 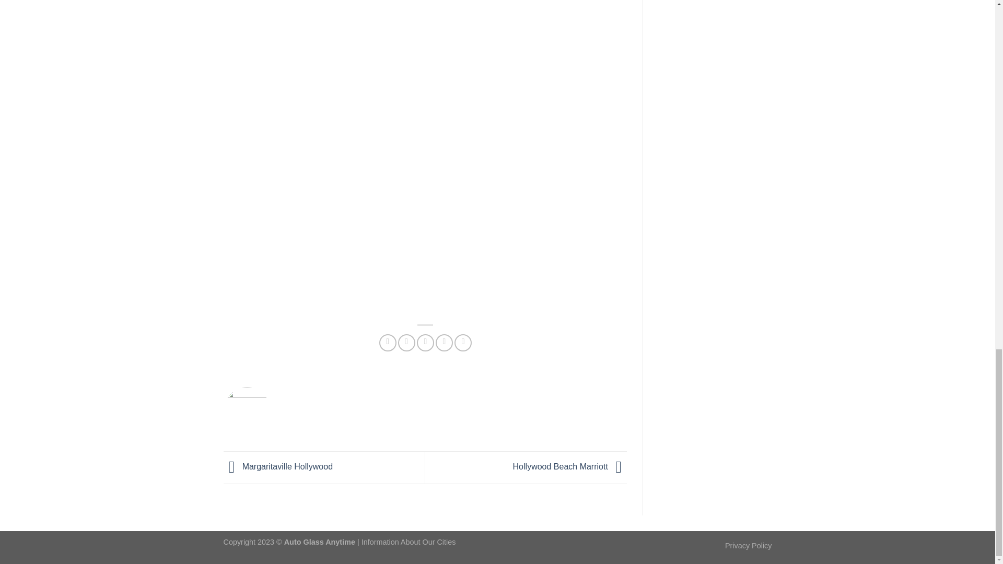 What do you see at coordinates (409, 542) in the screenshot?
I see `Information About Our Cities` at bounding box center [409, 542].